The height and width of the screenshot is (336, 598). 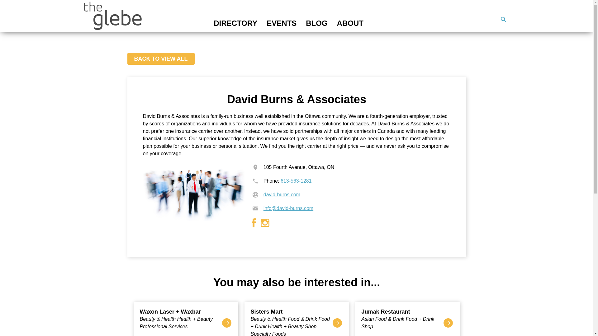 I want to click on BLOG, so click(x=316, y=23).